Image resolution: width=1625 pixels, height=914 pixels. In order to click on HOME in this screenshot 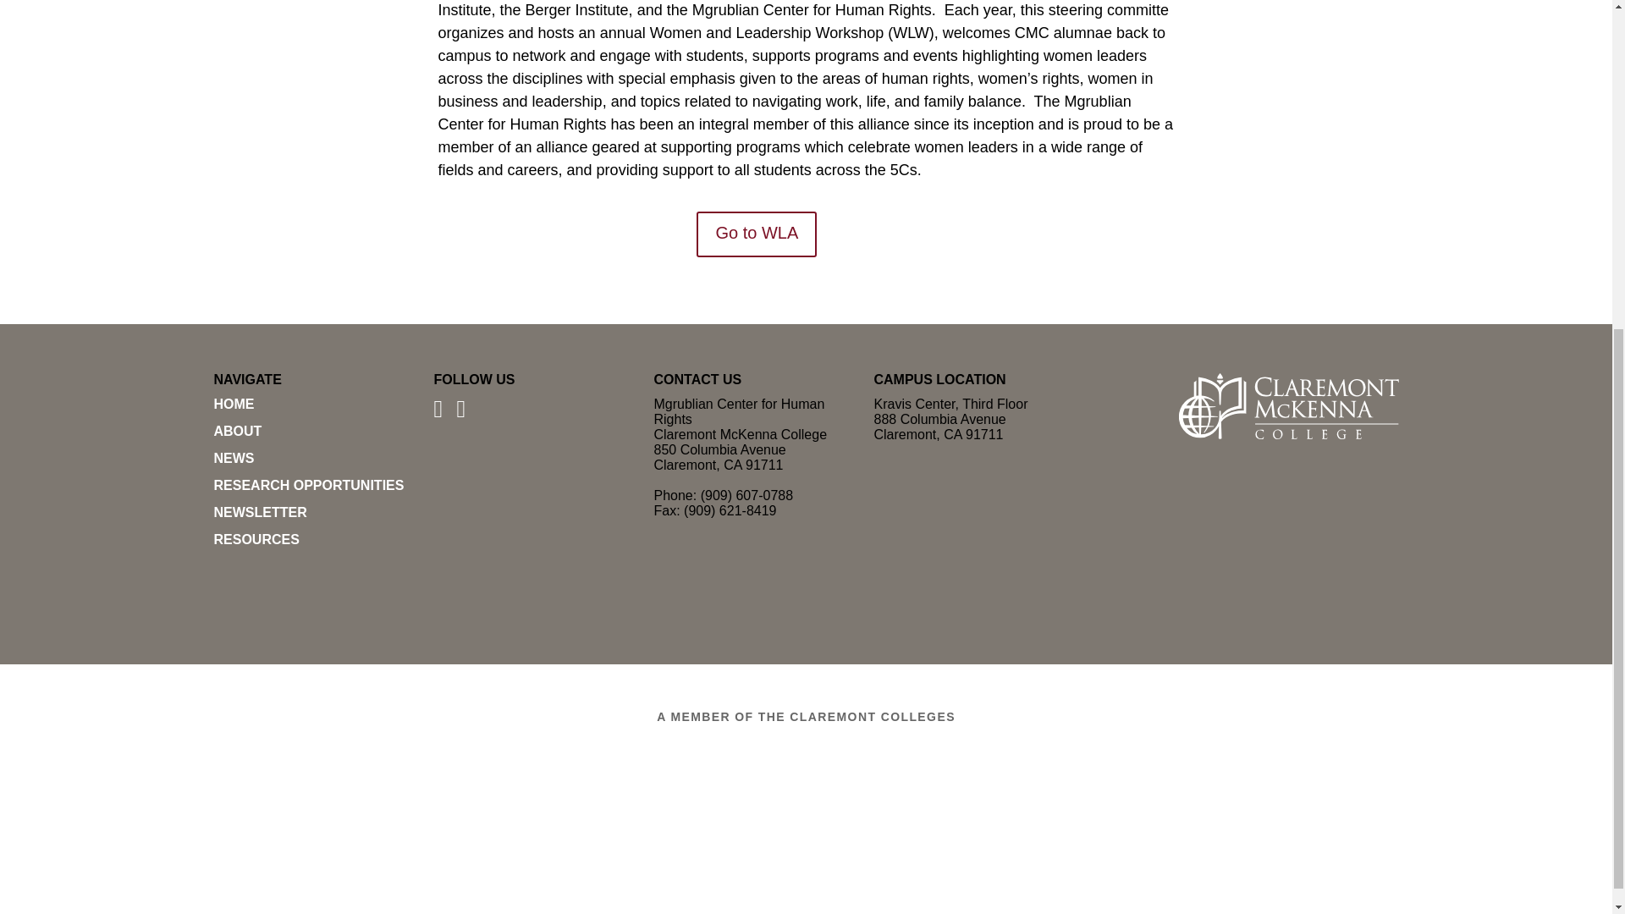, I will do `click(233, 404)`.